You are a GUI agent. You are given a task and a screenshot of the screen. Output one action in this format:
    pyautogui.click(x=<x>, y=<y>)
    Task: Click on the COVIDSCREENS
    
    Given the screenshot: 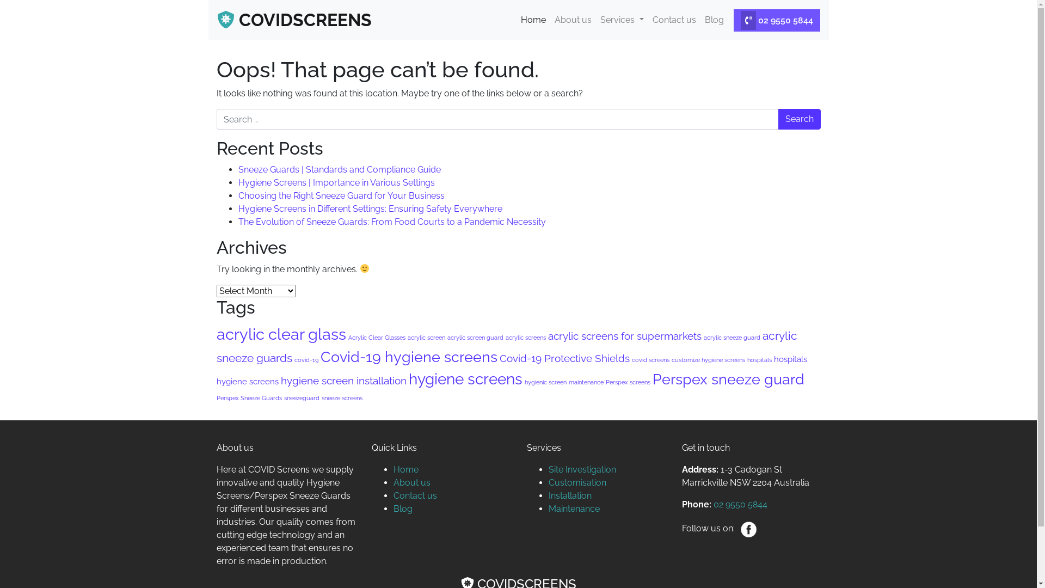 What is the action you would take?
    pyautogui.click(x=294, y=20)
    